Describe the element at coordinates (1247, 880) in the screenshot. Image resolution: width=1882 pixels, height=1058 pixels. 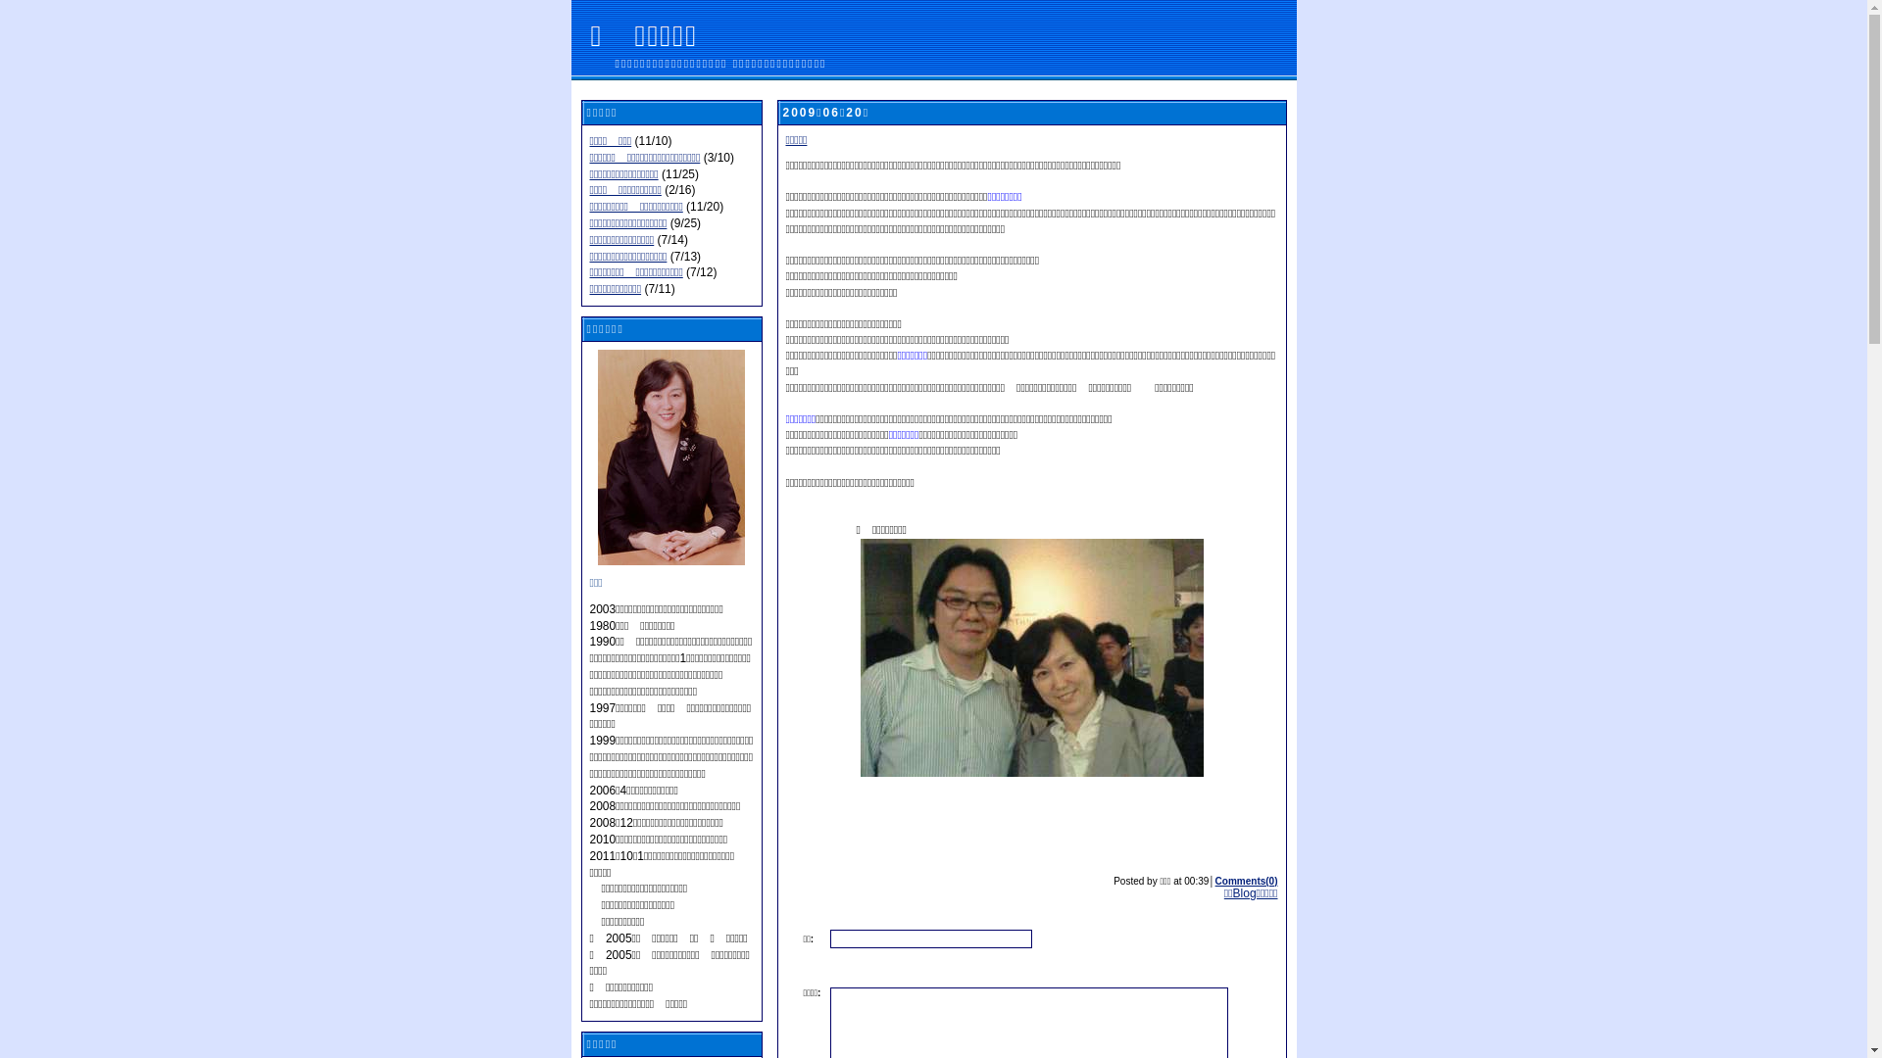
I see `Comments(0)` at that location.